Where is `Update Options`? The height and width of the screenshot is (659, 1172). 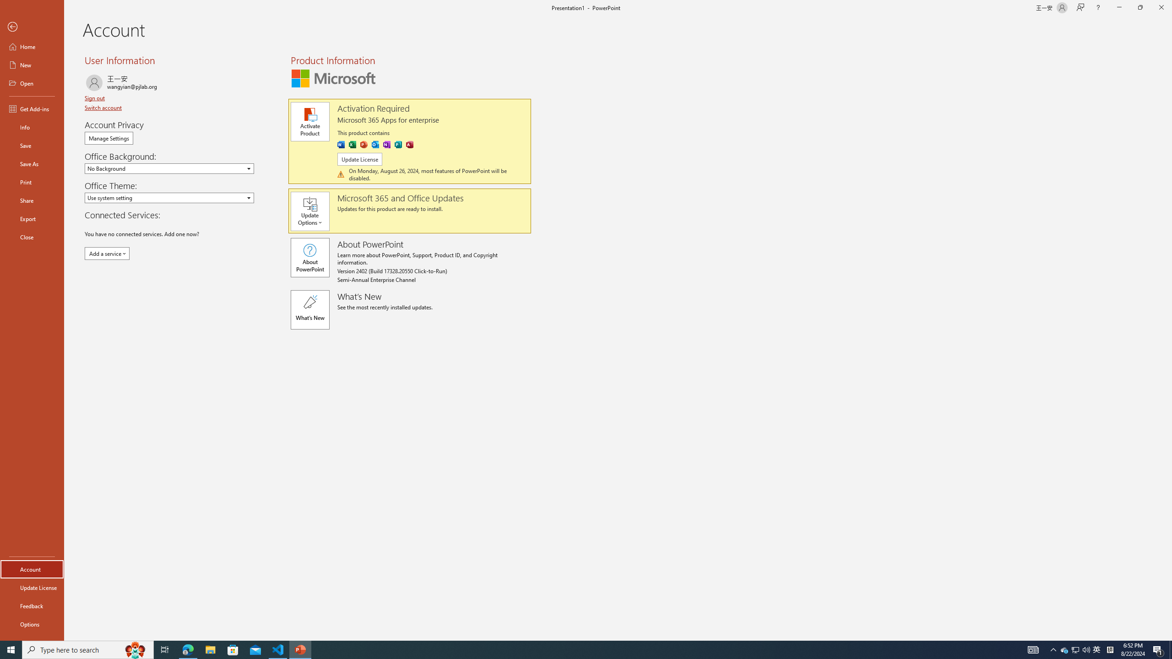 Update Options is located at coordinates (314, 211).